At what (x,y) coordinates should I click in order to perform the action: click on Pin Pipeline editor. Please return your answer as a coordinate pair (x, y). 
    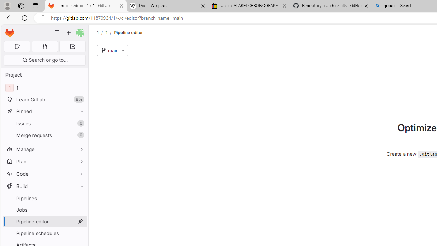
    Looking at the image, I should click on (80, 221).